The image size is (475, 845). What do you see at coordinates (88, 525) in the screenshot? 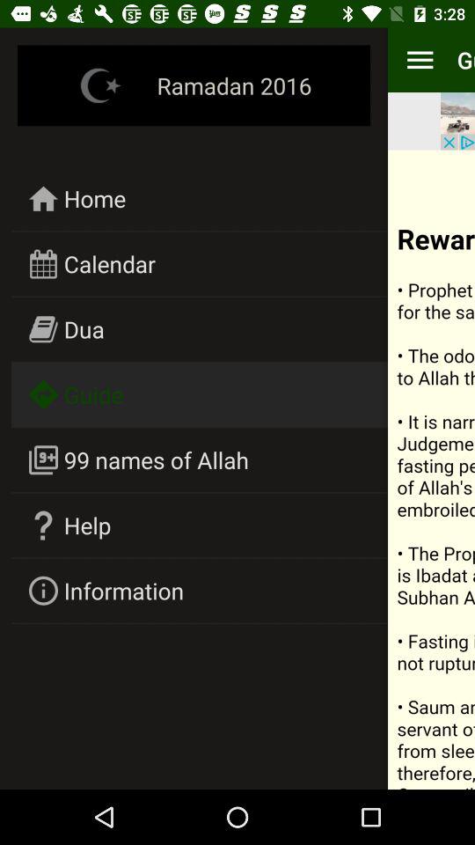
I see `press icon above information icon` at bounding box center [88, 525].